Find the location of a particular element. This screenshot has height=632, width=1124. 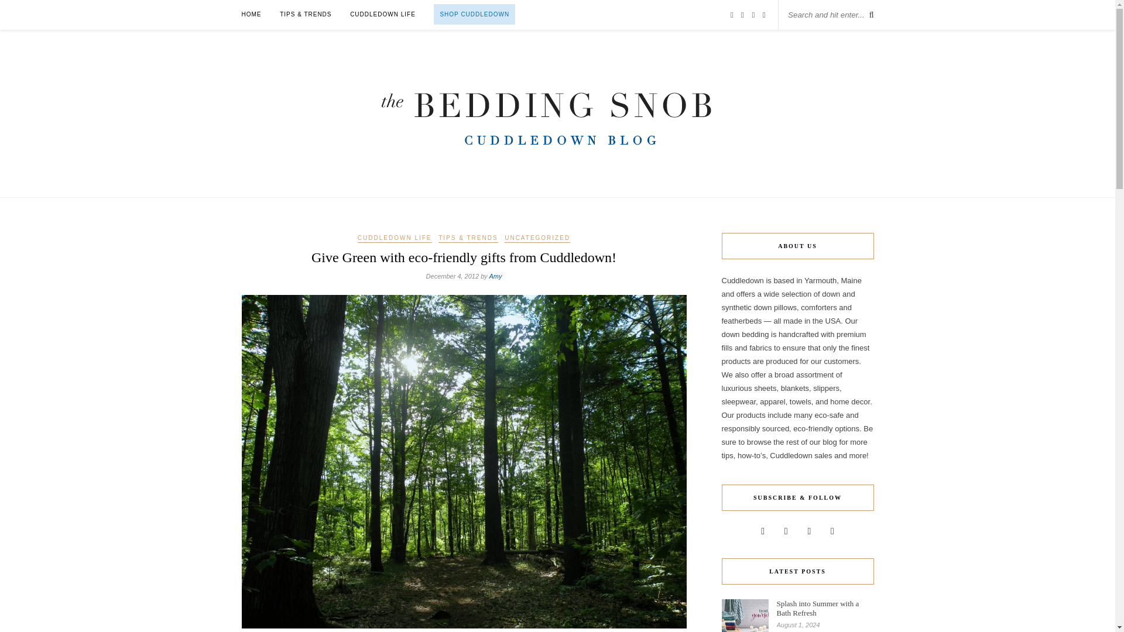

CUDDLEDOWN LIFE is located at coordinates (395, 238).